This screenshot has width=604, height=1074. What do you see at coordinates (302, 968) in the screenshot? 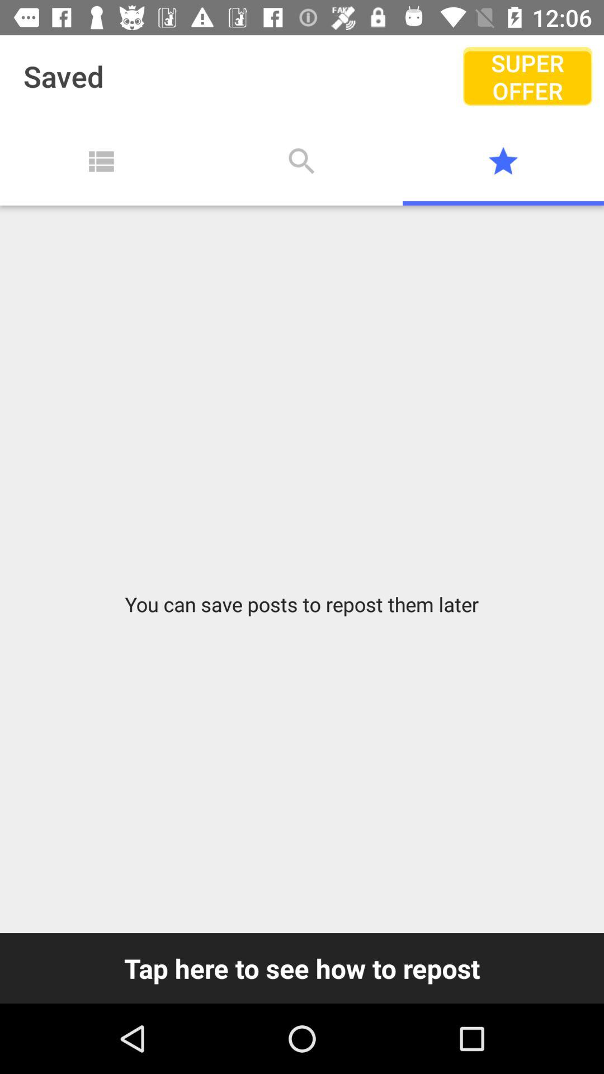
I see `flip until tap here to app` at bounding box center [302, 968].